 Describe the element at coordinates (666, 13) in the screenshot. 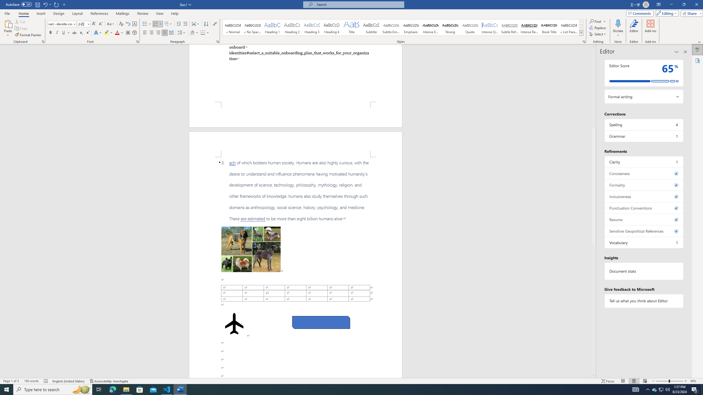

I see `Editing` at that location.